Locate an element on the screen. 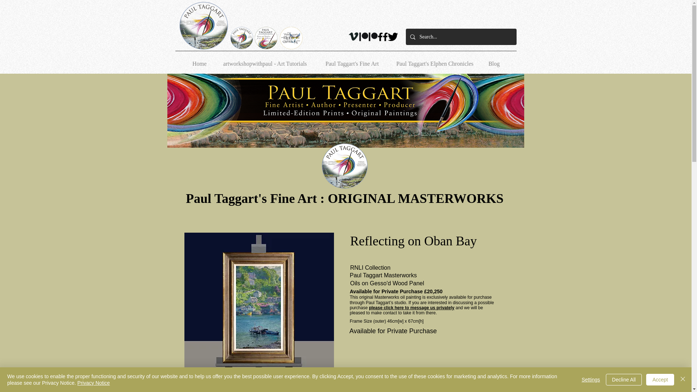  Paul Taggart on Twitter is located at coordinates (392, 37).